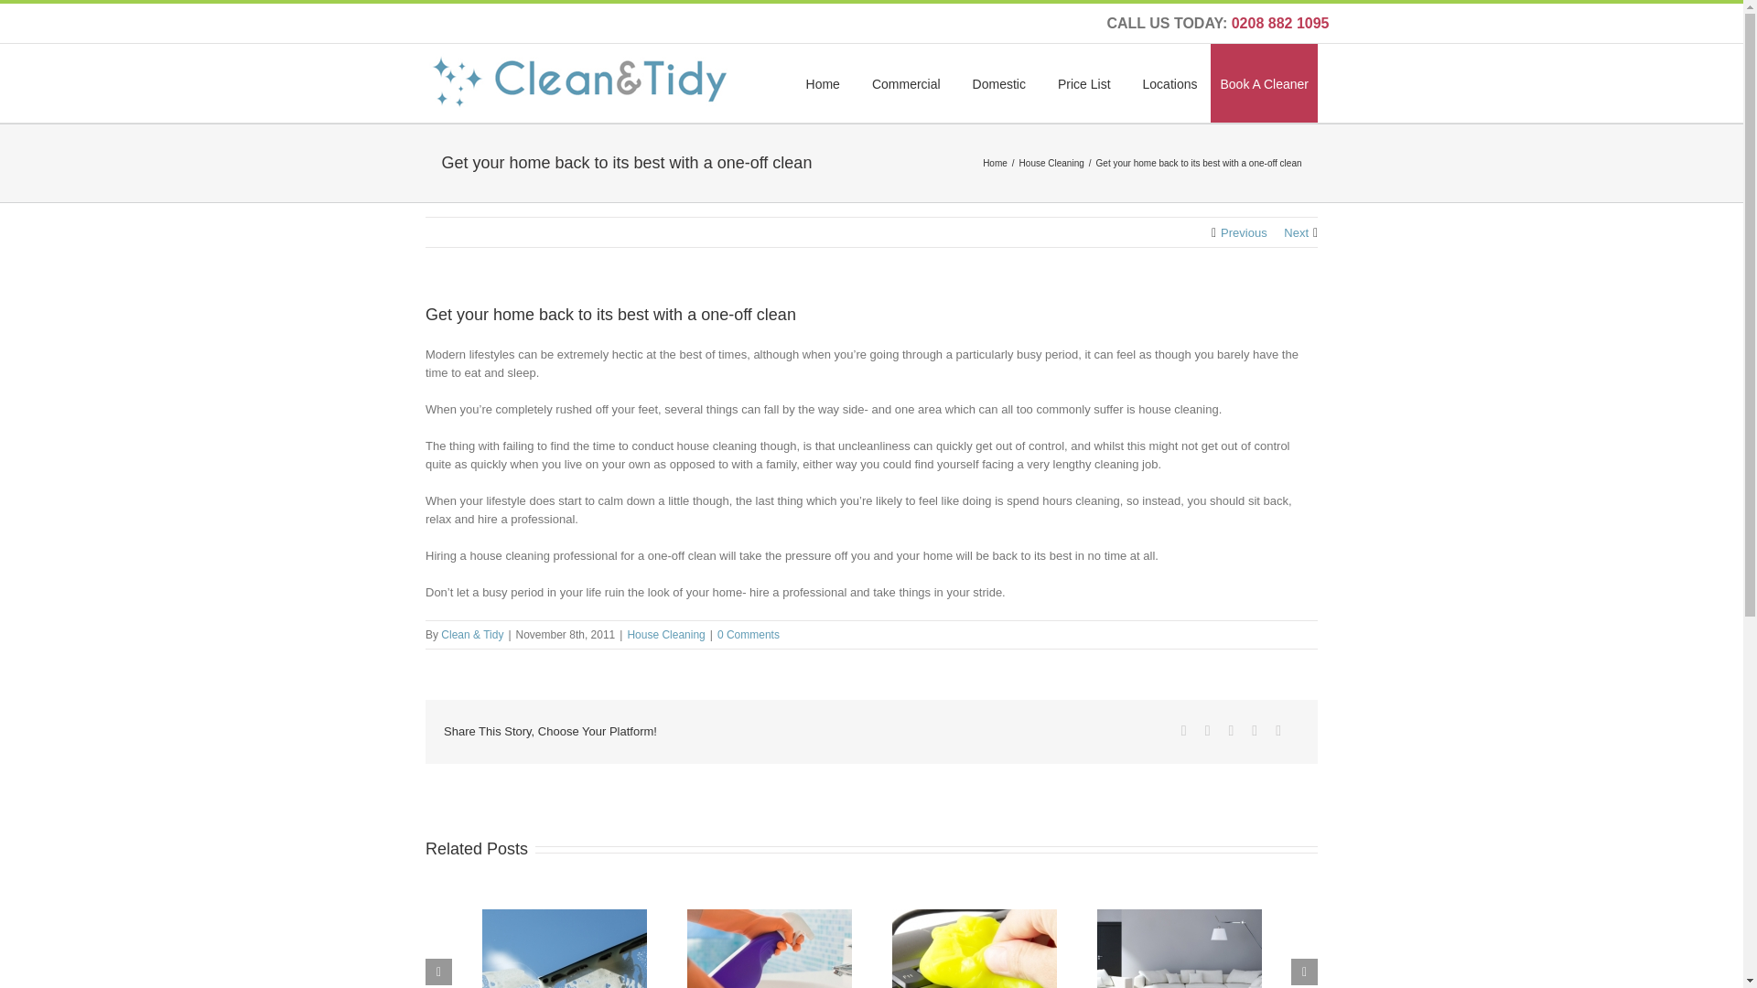  I want to click on Domestic, so click(999, 82).